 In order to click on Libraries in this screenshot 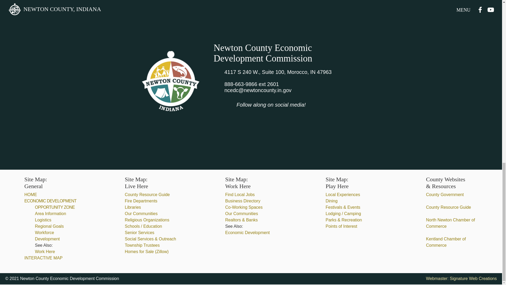, I will do `click(133, 207)`.